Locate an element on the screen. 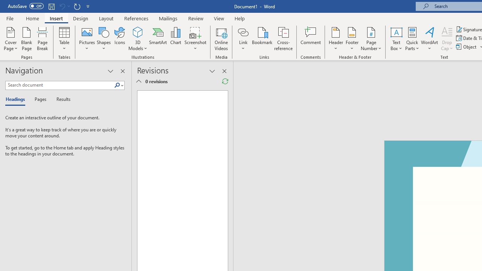  Shapes is located at coordinates (104, 38).